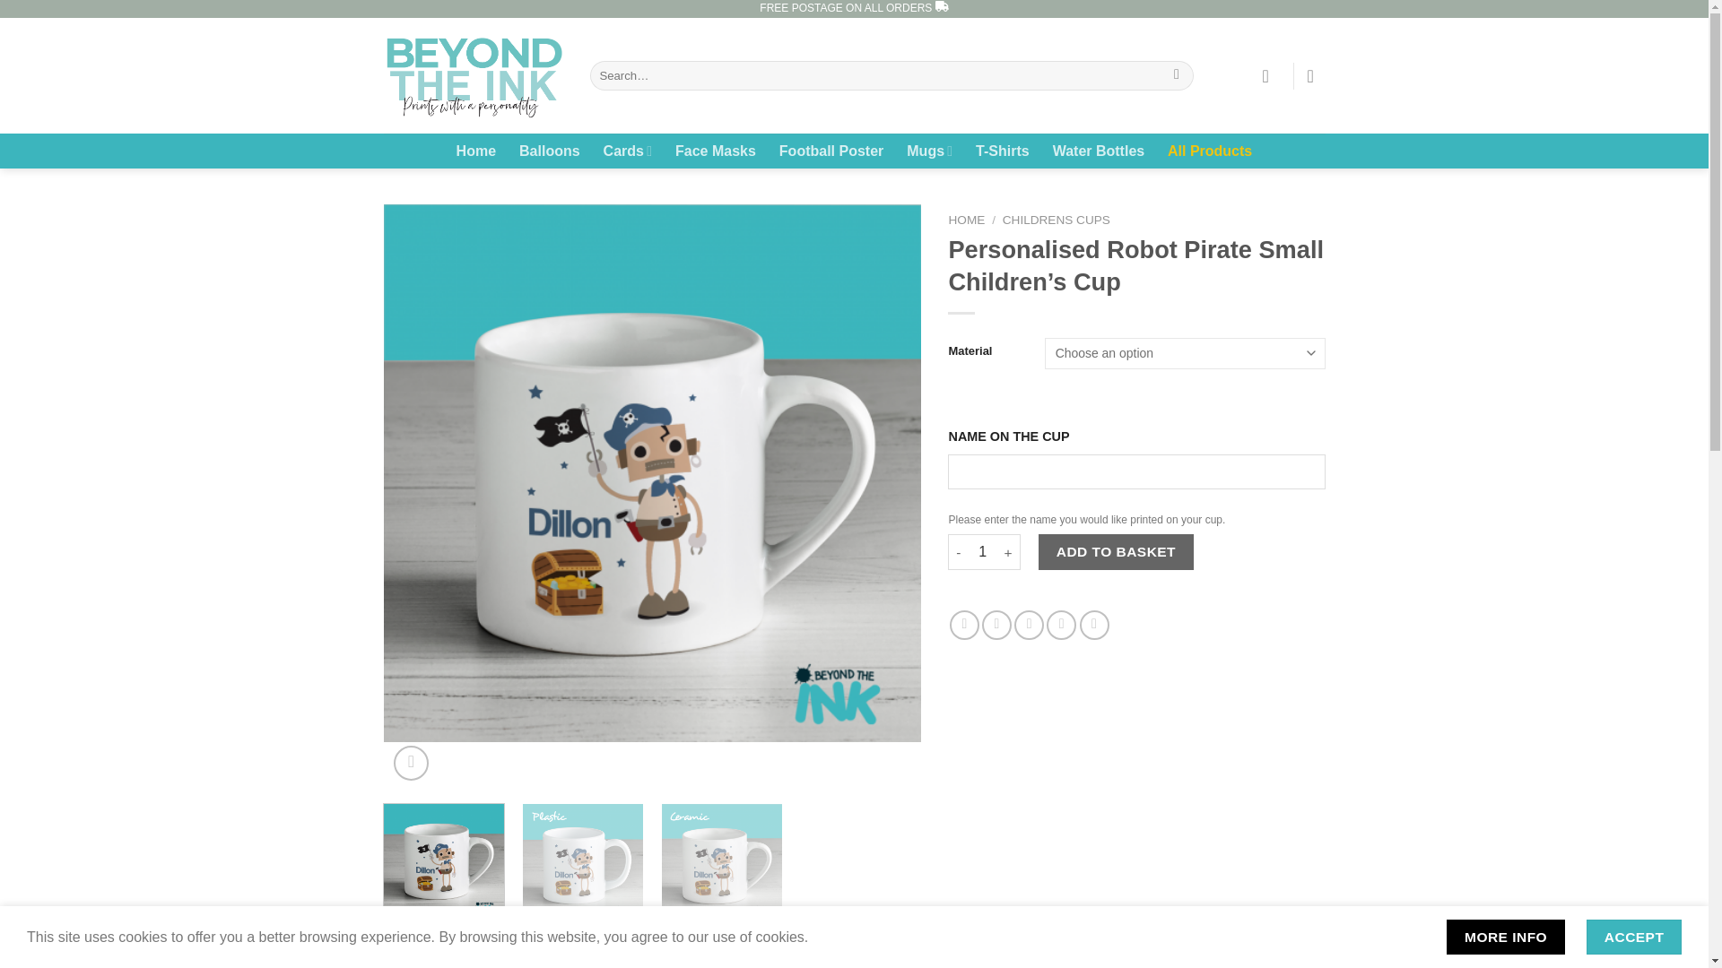  What do you see at coordinates (965, 625) in the screenshot?
I see `Share on Facebook` at bounding box center [965, 625].